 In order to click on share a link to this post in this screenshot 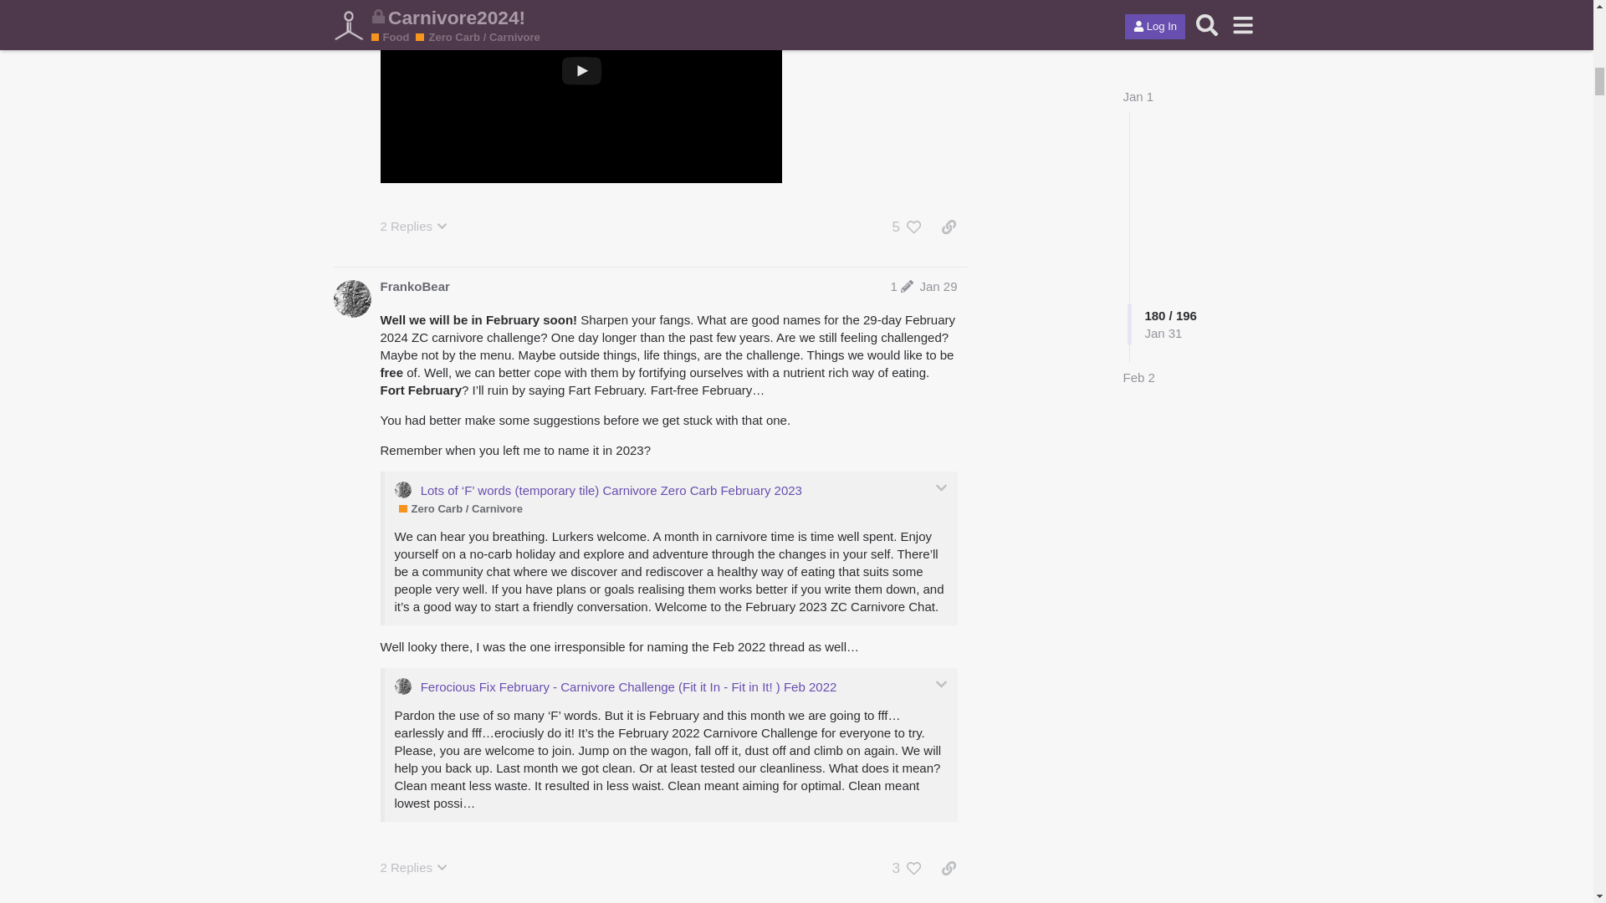, I will do `click(949, 227)`.